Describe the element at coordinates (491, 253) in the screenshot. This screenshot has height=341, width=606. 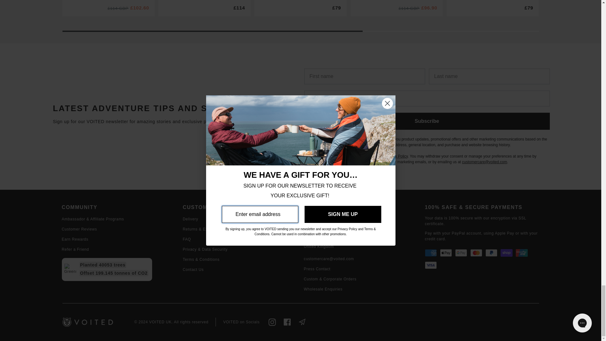
I see `PayPal` at that location.